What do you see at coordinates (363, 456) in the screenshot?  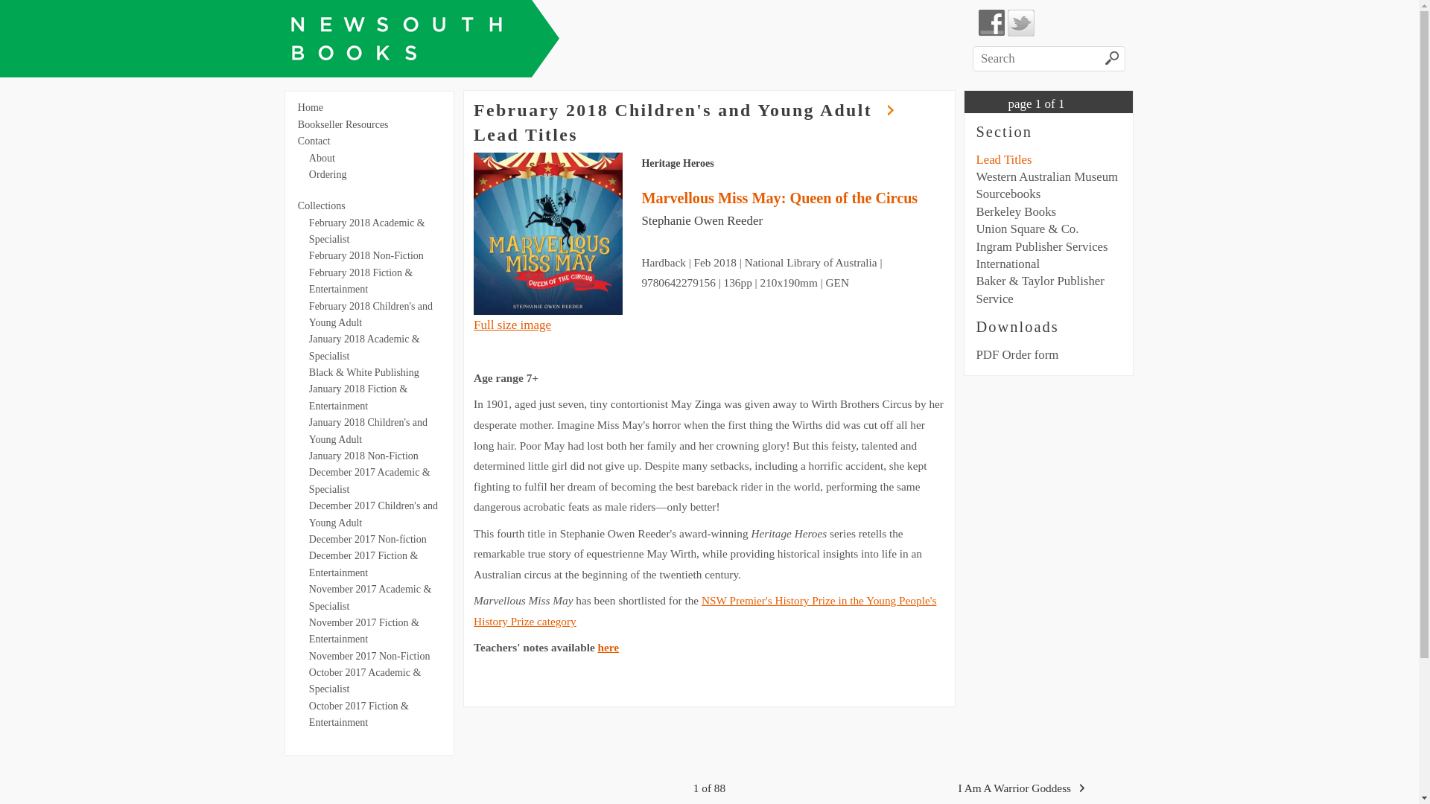 I see `January 2018 Non-Fiction` at bounding box center [363, 456].